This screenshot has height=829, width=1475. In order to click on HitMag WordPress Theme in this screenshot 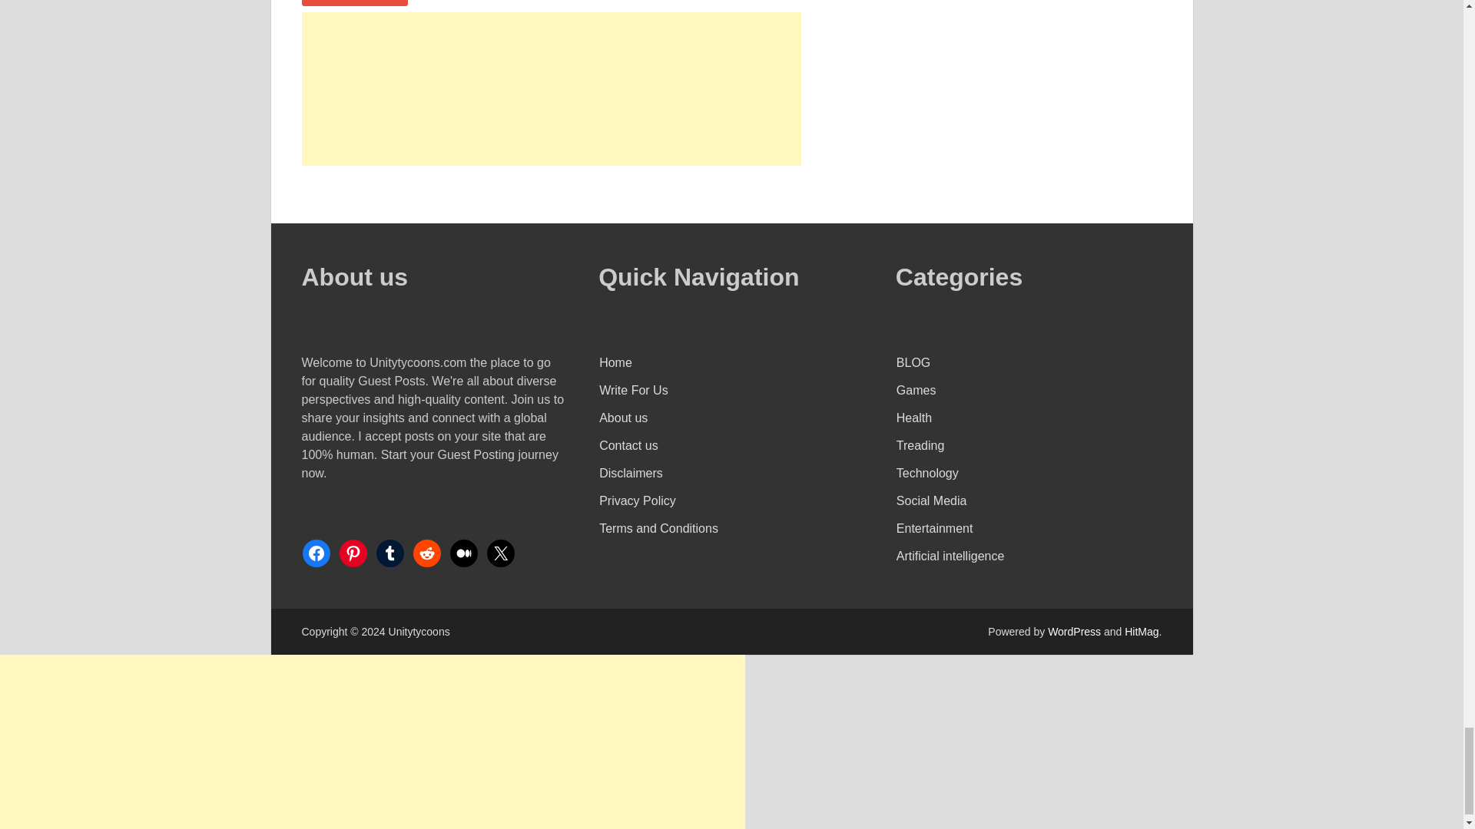, I will do `click(1141, 631)`.